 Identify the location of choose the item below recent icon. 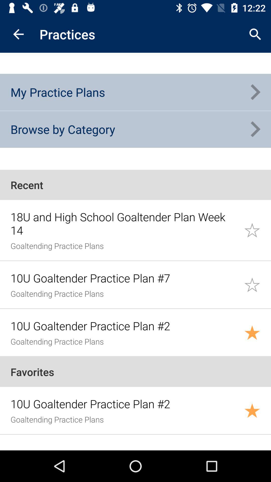
(124, 223).